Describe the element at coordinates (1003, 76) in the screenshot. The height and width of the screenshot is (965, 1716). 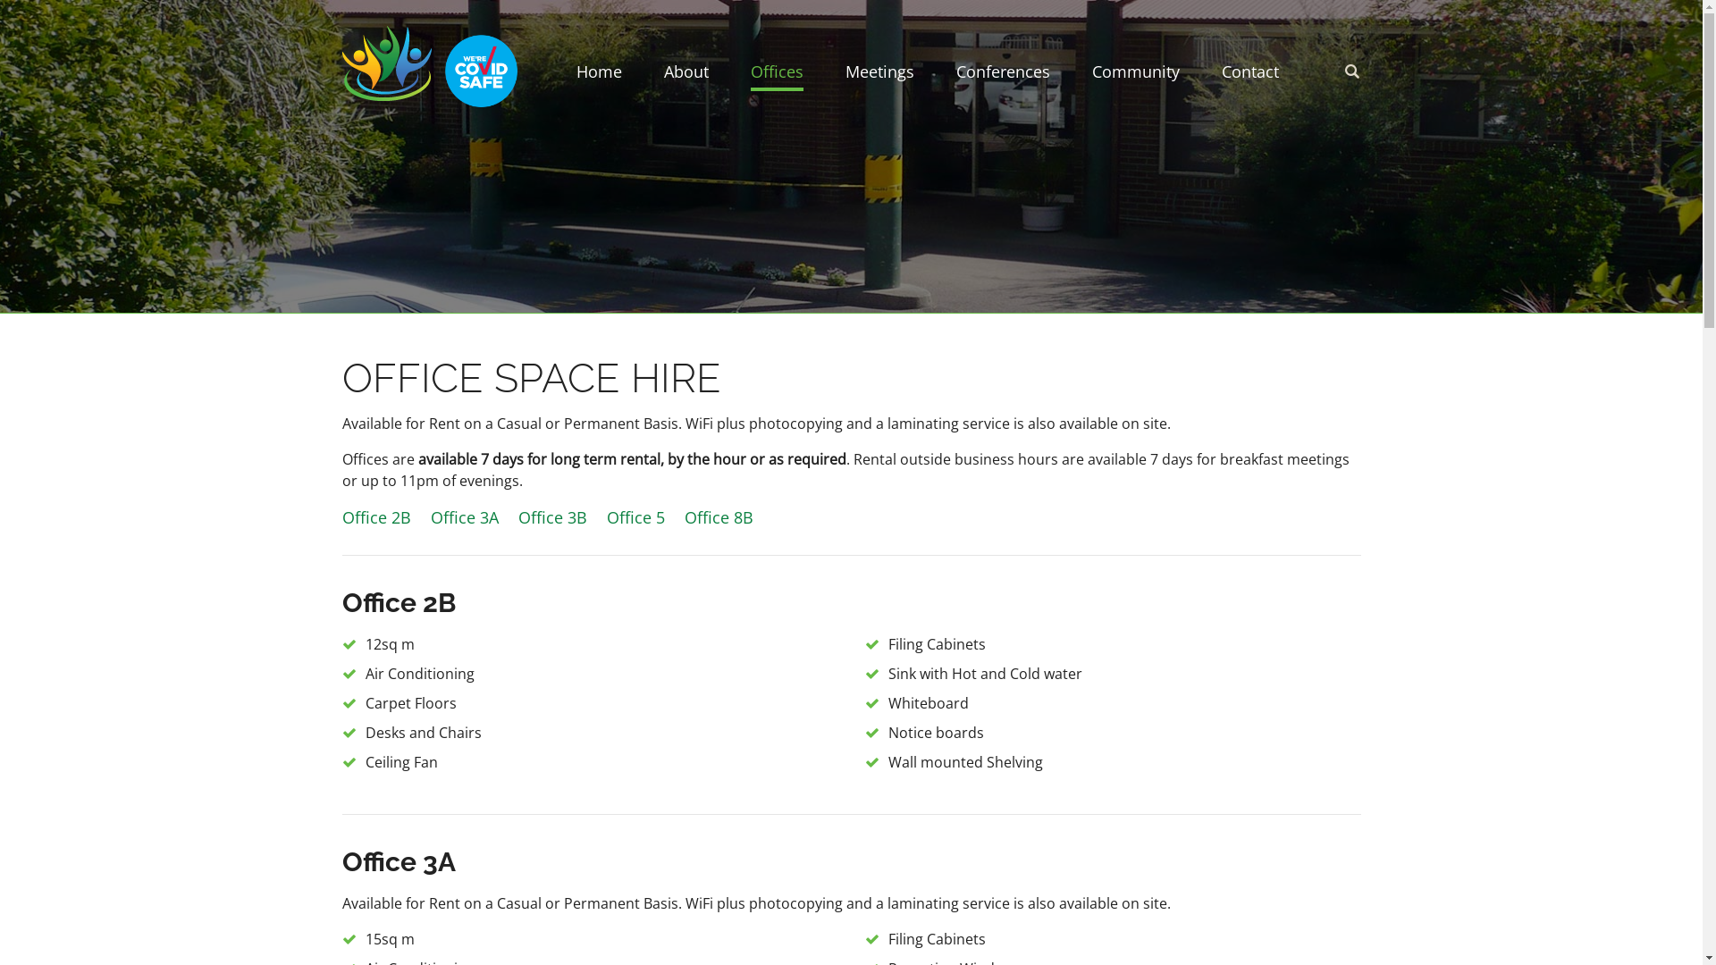
I see `Conferences` at that location.